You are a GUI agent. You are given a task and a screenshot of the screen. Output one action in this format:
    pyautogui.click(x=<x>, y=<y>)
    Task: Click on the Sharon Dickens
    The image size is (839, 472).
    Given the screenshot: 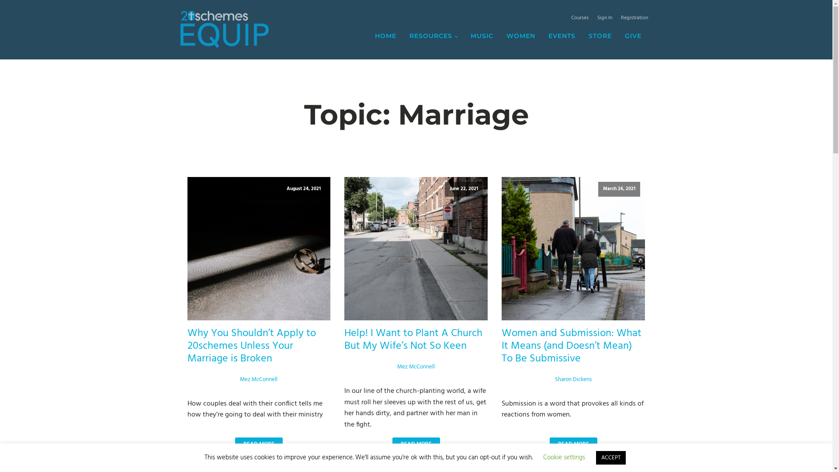 What is the action you would take?
    pyautogui.click(x=573, y=379)
    